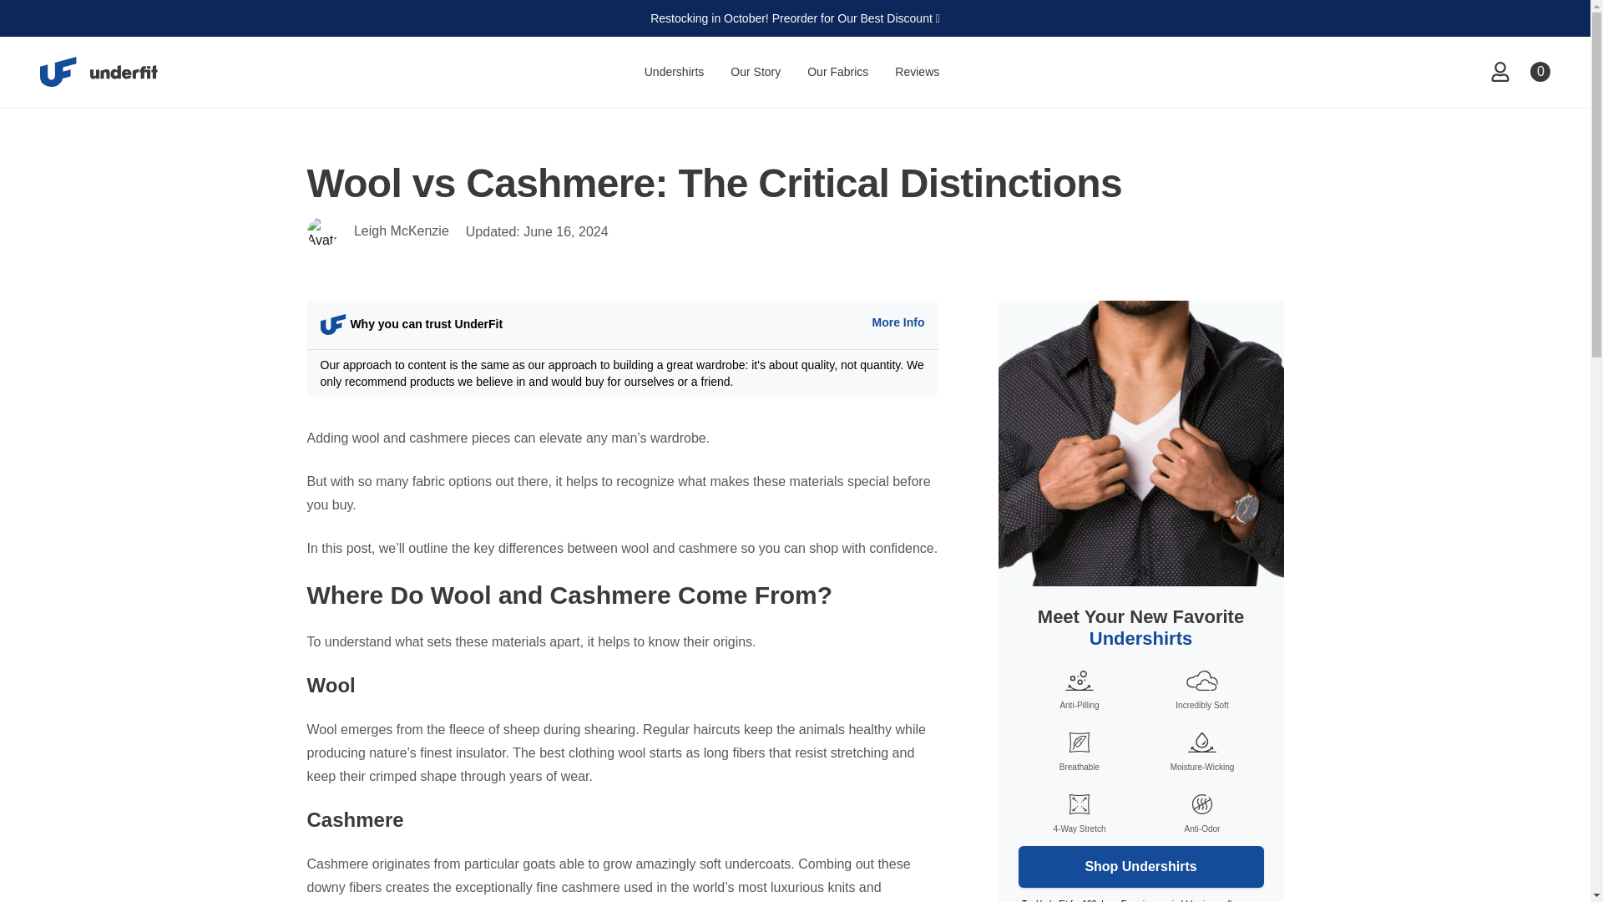 The image size is (1603, 902). I want to click on Account Modal, so click(1499, 72).